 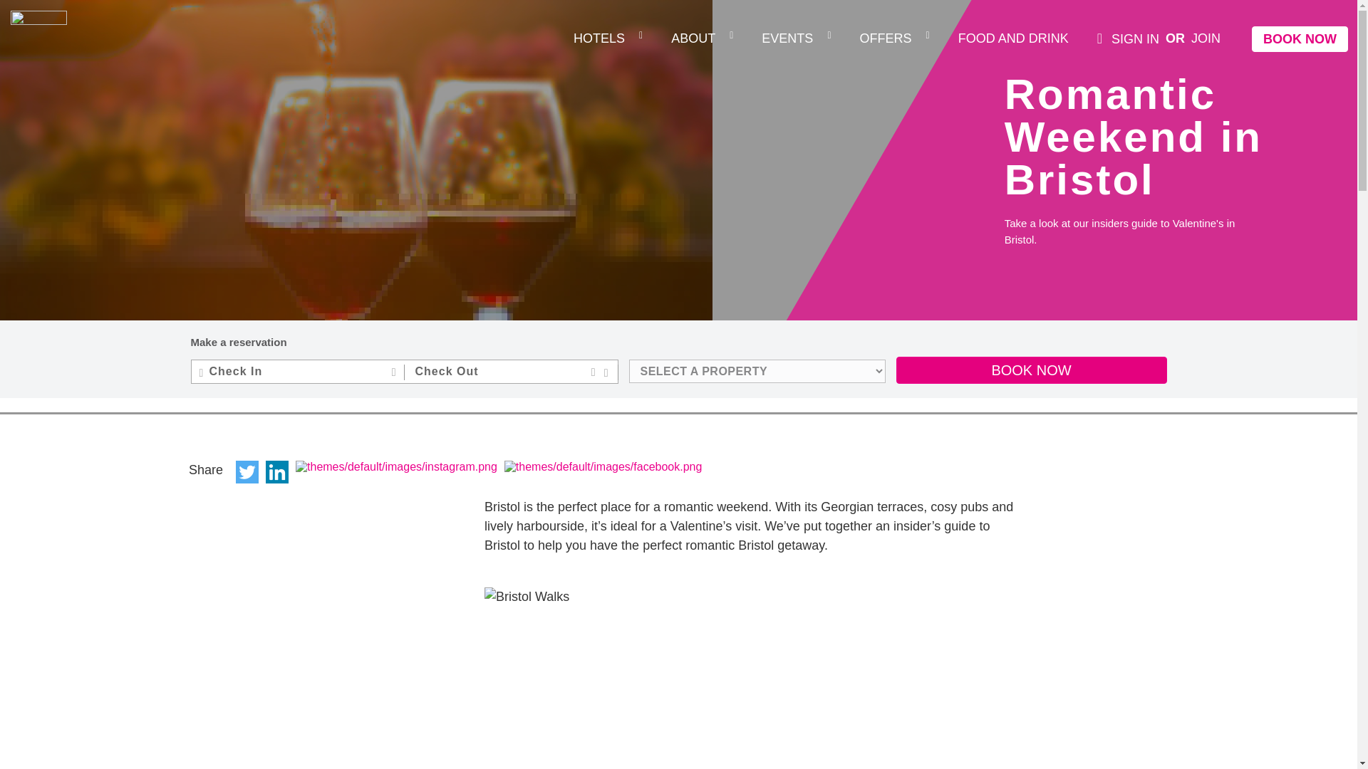 What do you see at coordinates (603, 466) in the screenshot?
I see `facebook` at bounding box center [603, 466].